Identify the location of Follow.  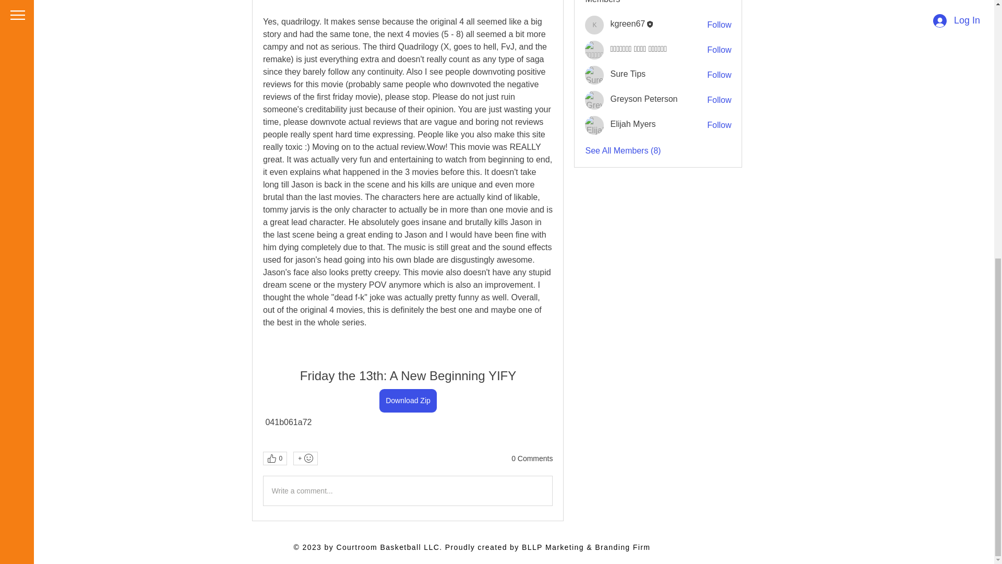
(719, 25).